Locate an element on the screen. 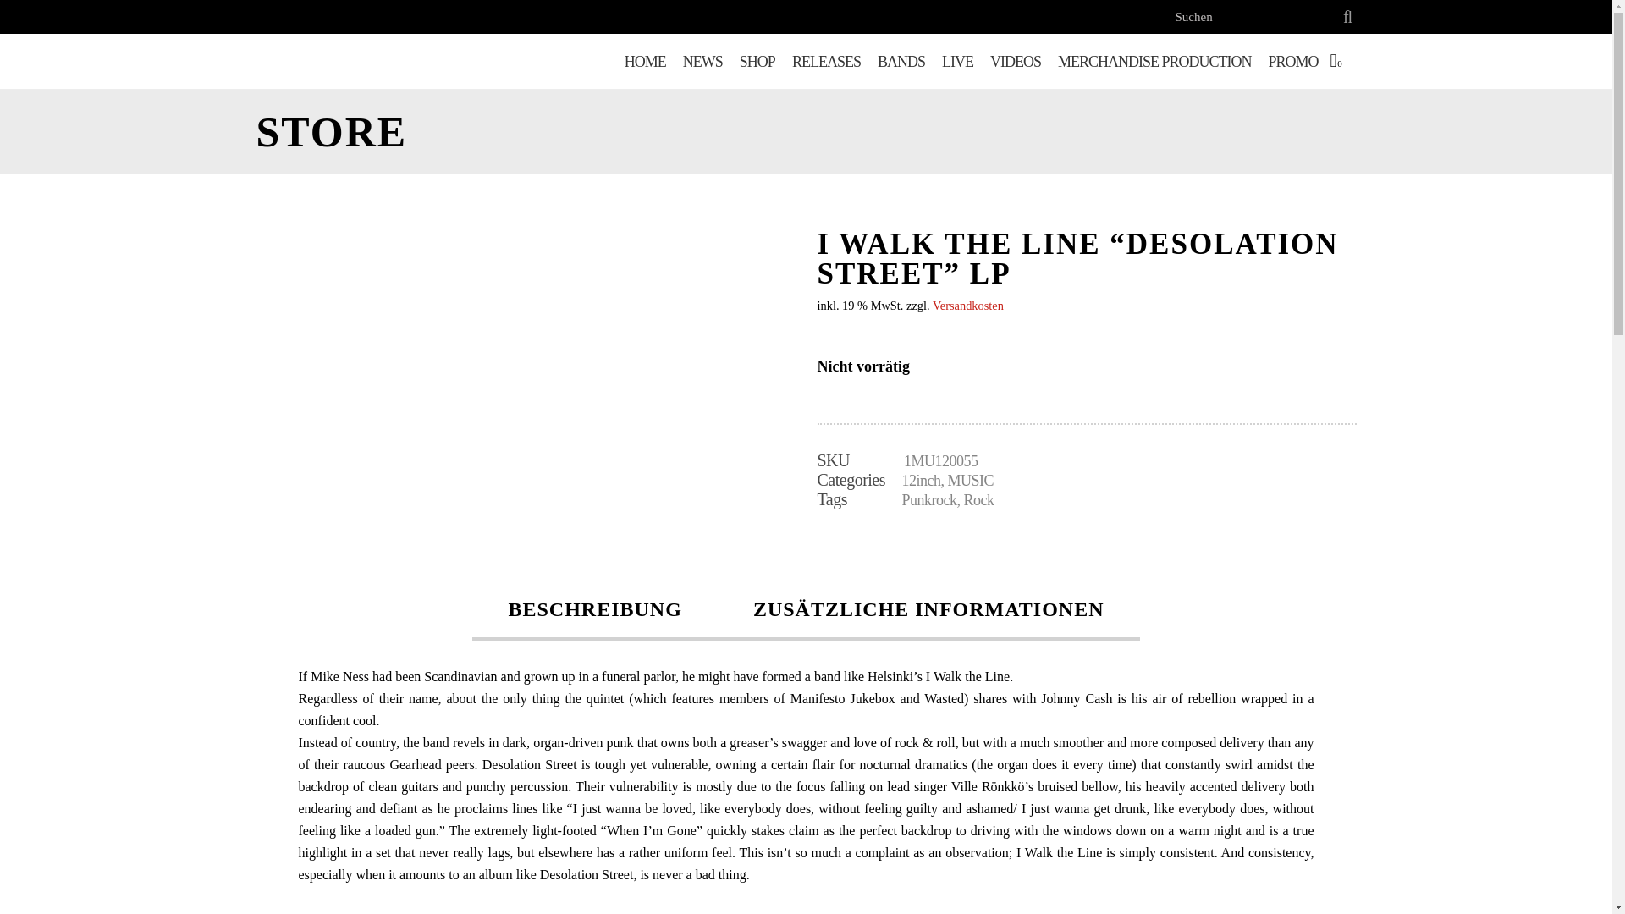 The height and width of the screenshot is (914, 1625). Suchen is located at coordinates (1254, 17).